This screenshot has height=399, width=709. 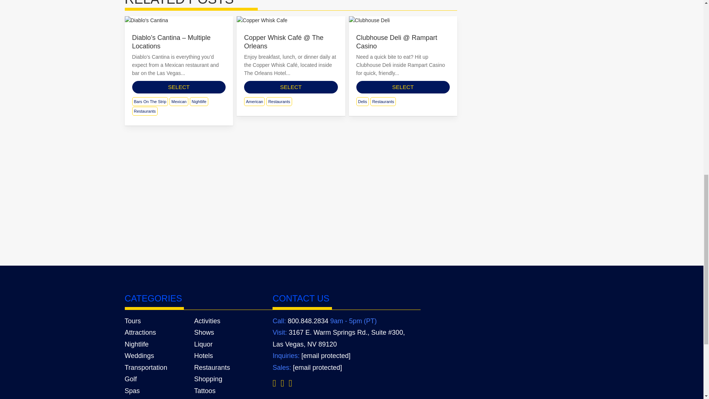 I want to click on Bars On The Strip, so click(x=150, y=102).